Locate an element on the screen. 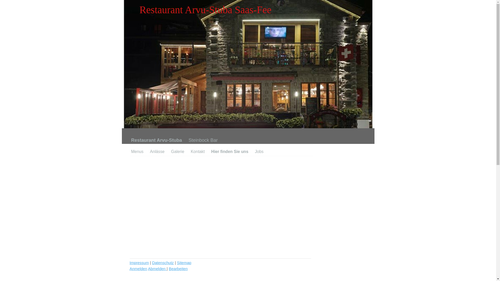  Abmelden is located at coordinates (157, 269).